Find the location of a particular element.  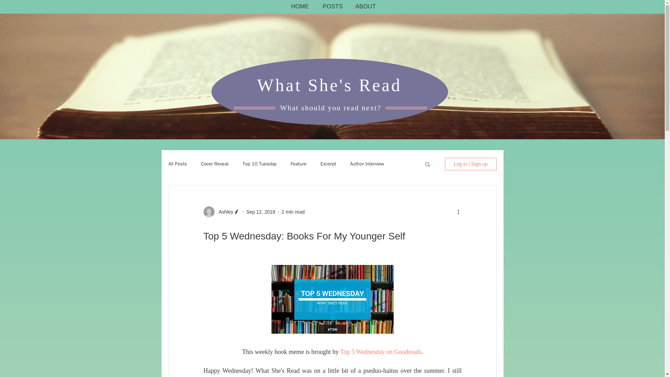

Top 10 Tuesday is located at coordinates (260, 164).